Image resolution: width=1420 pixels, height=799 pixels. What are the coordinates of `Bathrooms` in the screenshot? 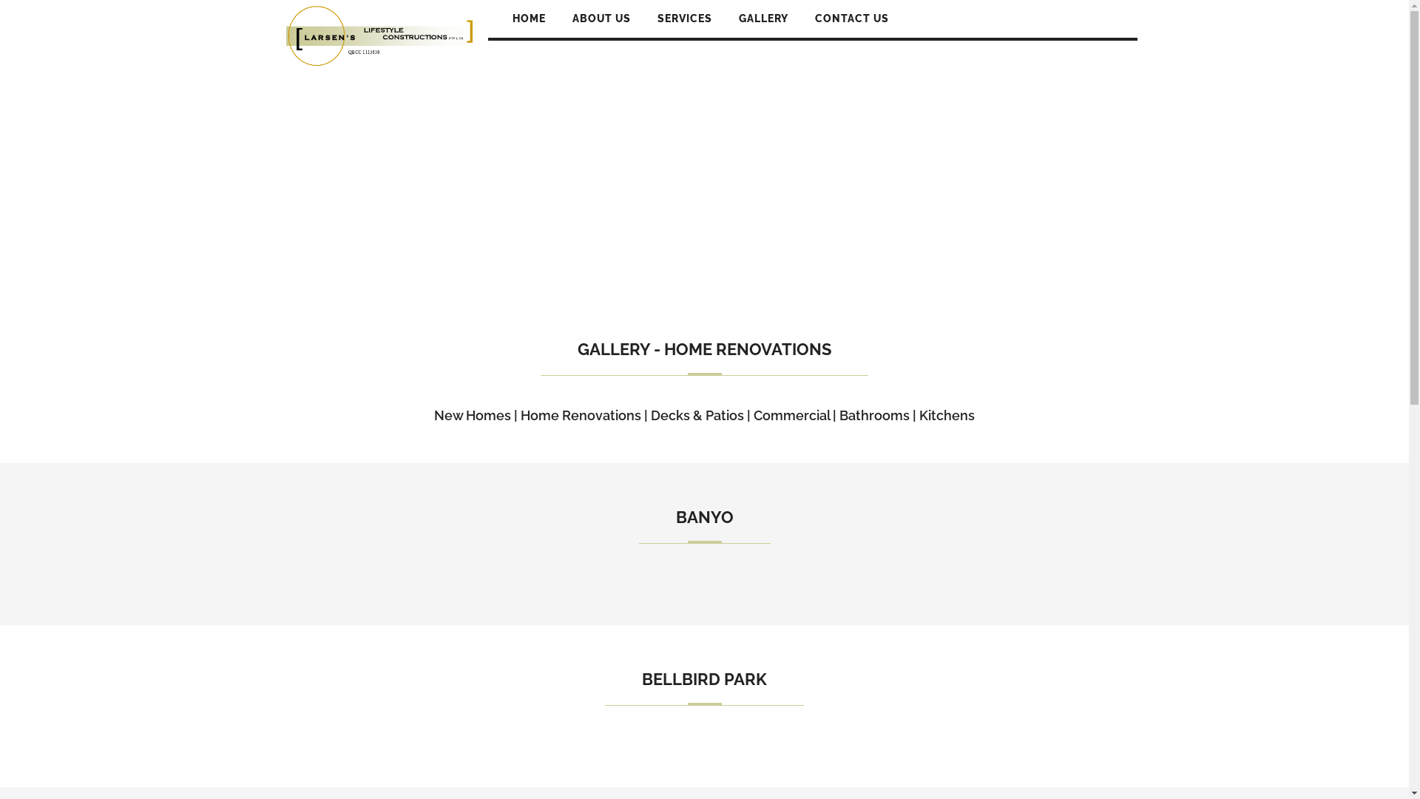 It's located at (874, 416).